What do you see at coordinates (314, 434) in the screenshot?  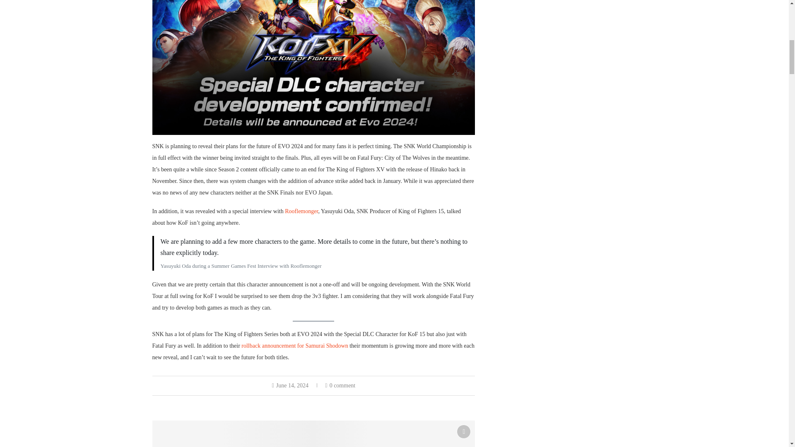 I see `SF6-Y2-Featured` at bounding box center [314, 434].